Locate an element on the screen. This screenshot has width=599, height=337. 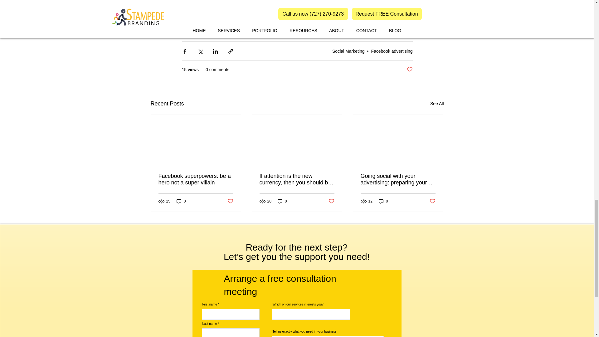
Social Marketing is located at coordinates (348, 51).